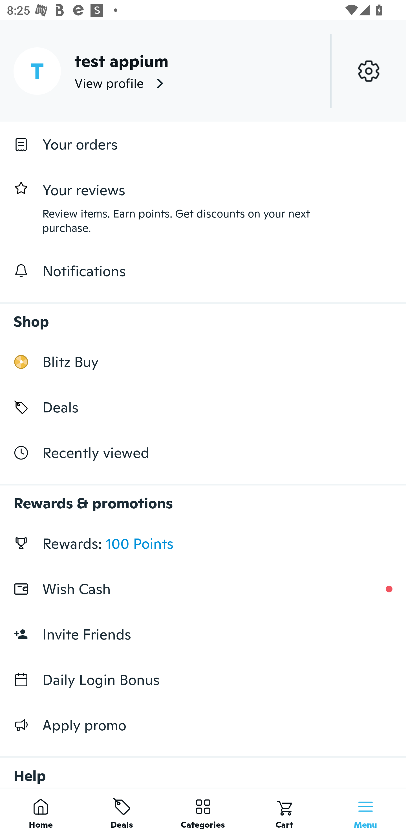  I want to click on Your orders, so click(203, 144).